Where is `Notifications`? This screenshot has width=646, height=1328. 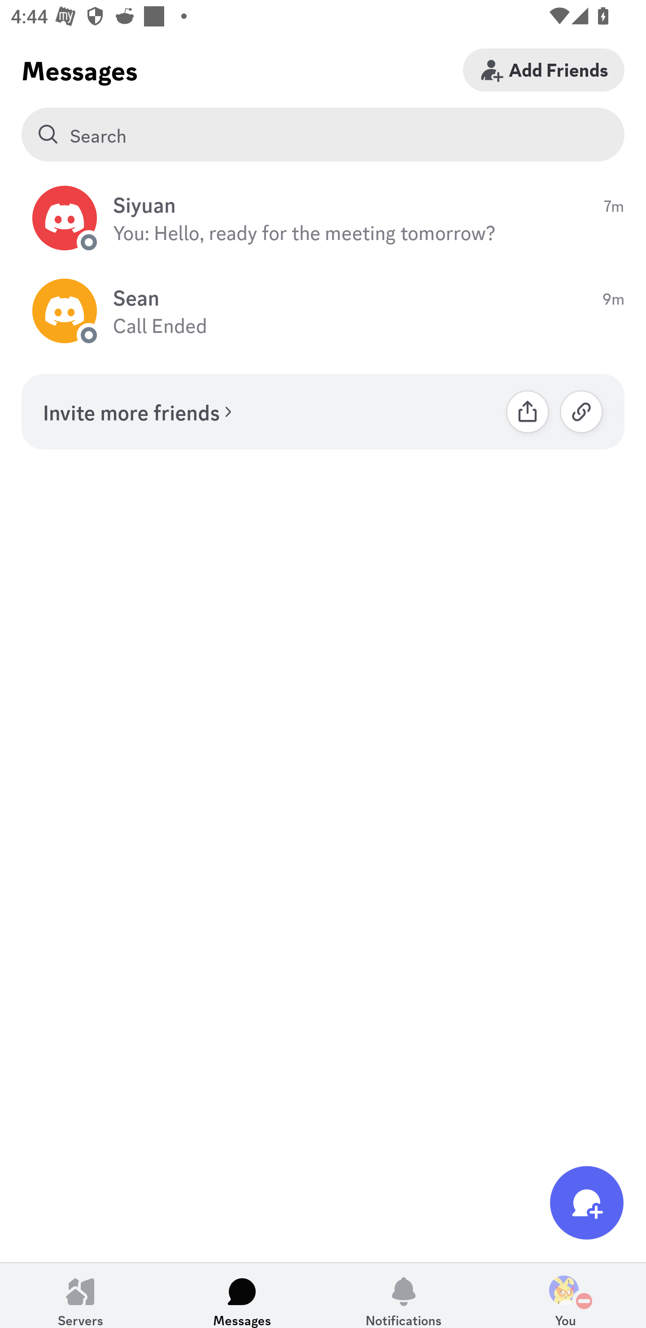 Notifications is located at coordinates (404, 1295).